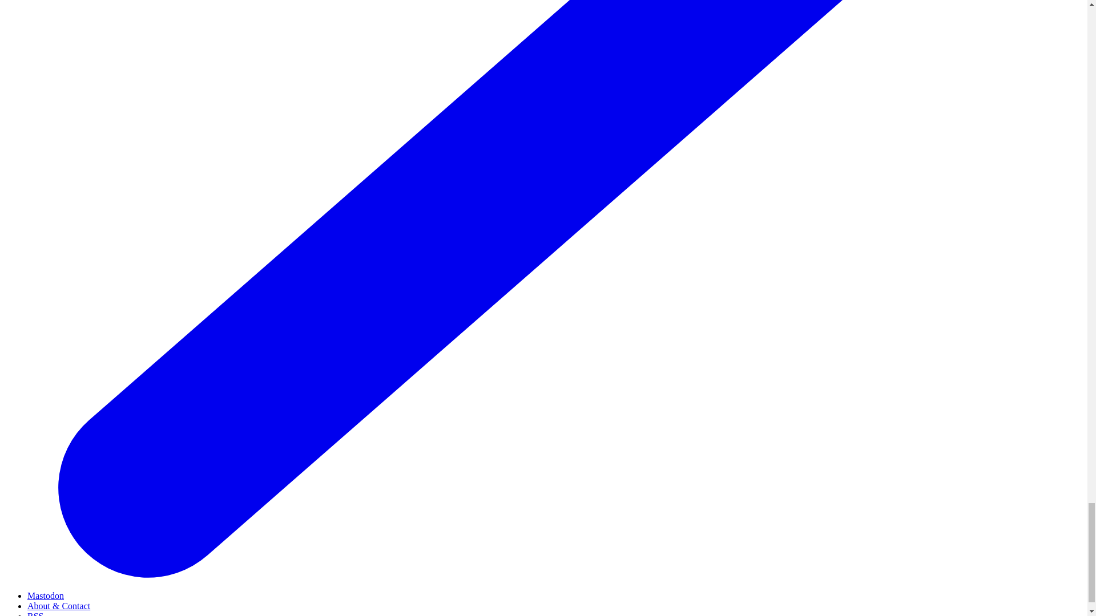 Image resolution: width=1096 pixels, height=616 pixels. I want to click on Mastodon, so click(46, 595).